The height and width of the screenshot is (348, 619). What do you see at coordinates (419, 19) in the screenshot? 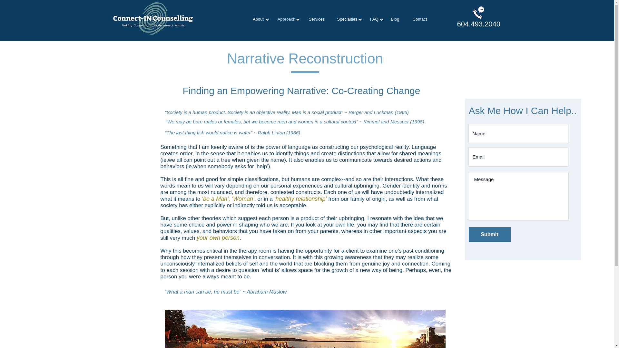
I see `Contact` at bounding box center [419, 19].